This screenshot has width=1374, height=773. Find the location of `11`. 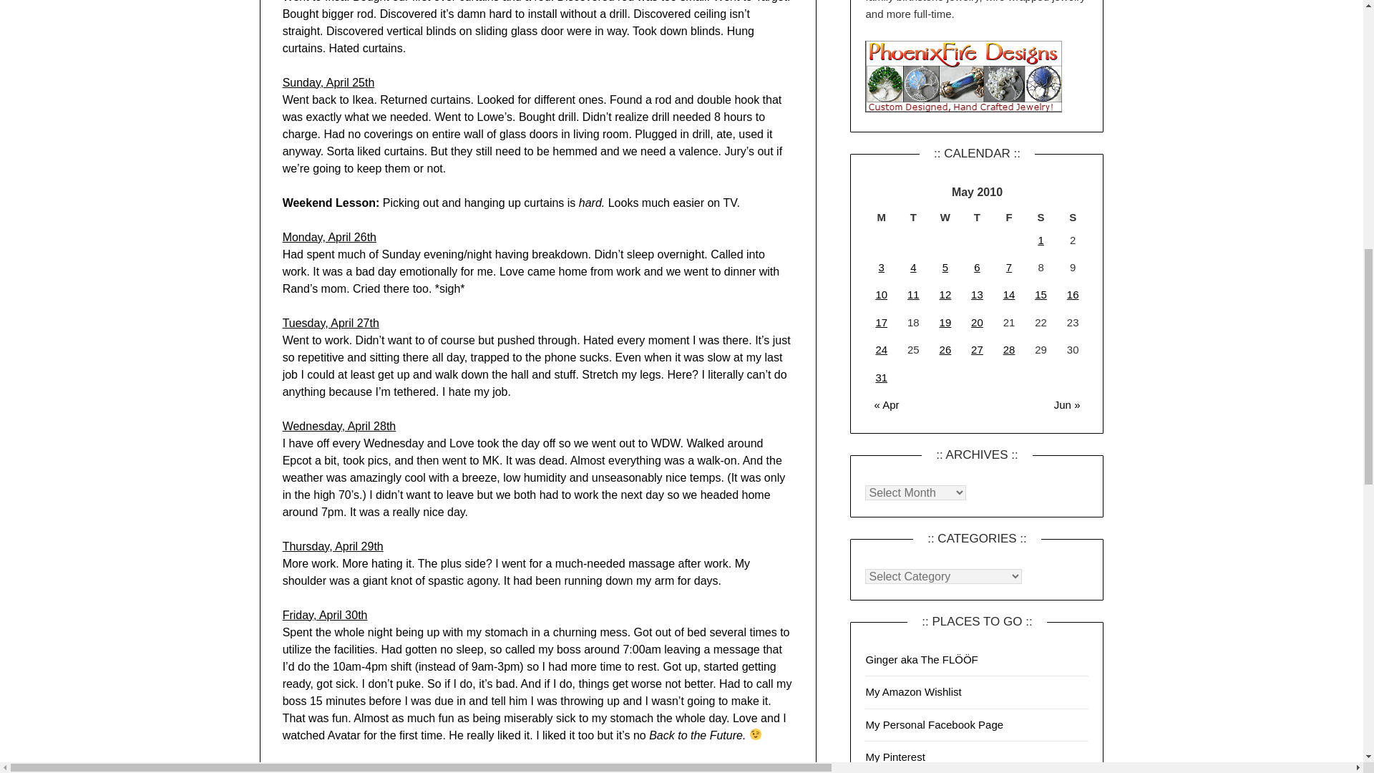

11 is located at coordinates (913, 294).